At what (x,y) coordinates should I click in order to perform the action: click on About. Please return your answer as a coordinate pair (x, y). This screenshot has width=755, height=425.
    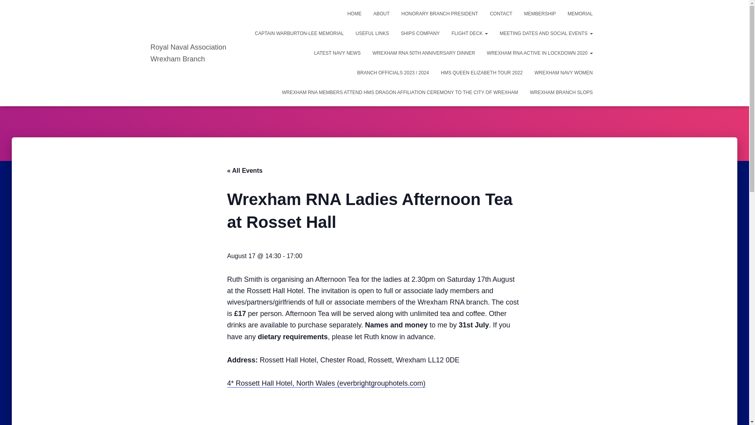
    Looking at the image, I should click on (381, 13).